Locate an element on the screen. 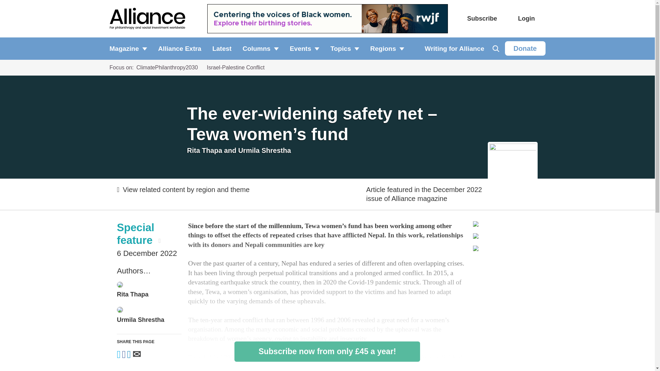 The image size is (660, 371). Subscribe is located at coordinates (482, 19).